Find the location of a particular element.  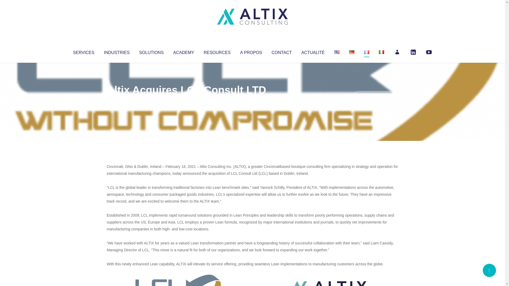

Uncategorized is located at coordinates (185, 101).